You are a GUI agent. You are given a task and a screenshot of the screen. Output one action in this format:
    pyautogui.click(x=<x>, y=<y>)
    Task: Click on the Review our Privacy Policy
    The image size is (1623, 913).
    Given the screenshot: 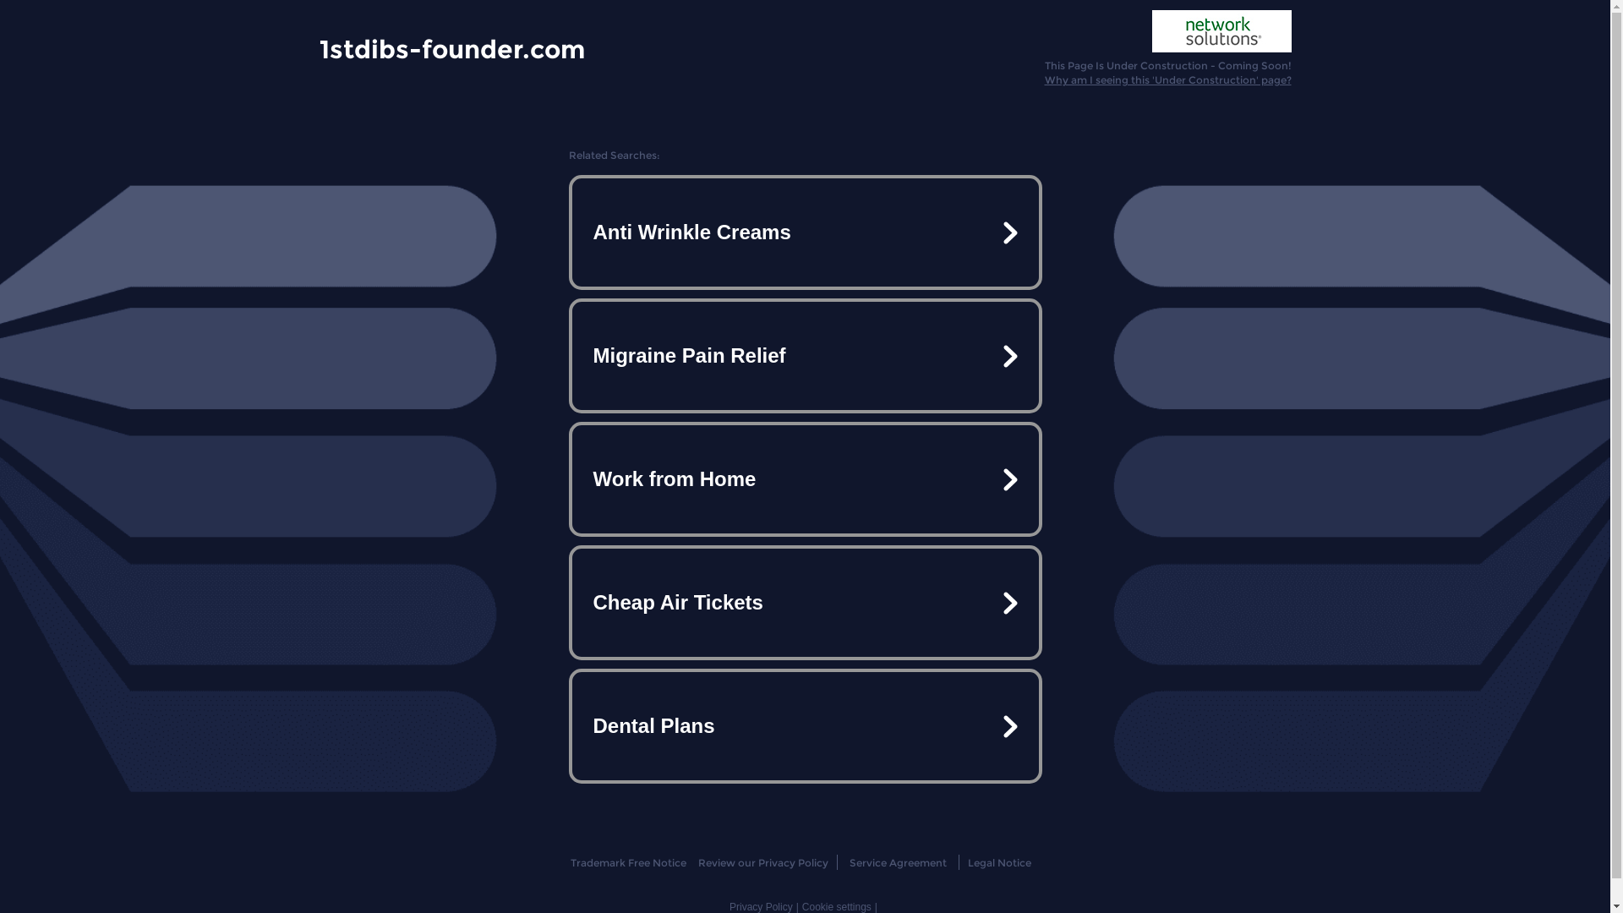 What is the action you would take?
    pyautogui.click(x=762, y=862)
    